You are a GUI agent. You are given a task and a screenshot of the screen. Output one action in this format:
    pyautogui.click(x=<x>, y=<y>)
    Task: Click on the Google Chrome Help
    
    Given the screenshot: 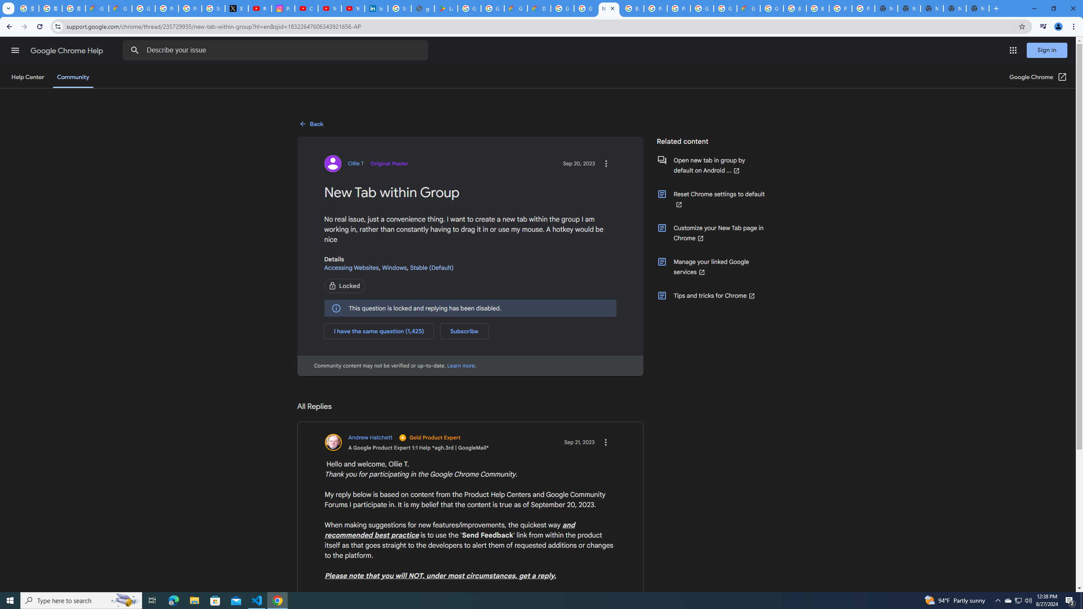 What is the action you would take?
    pyautogui.click(x=68, y=51)
    